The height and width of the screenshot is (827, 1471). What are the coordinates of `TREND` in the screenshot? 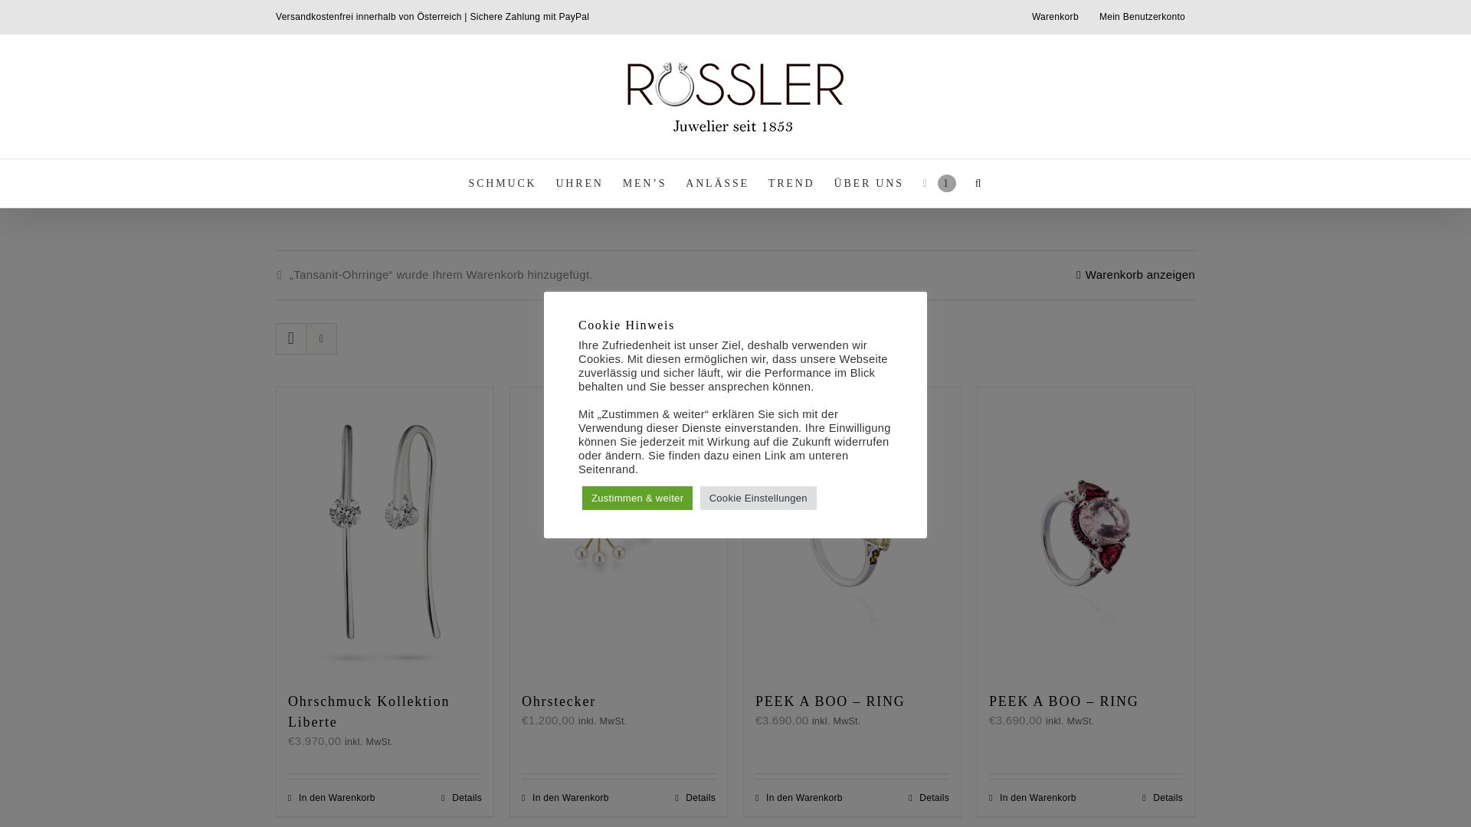 It's located at (791, 184).